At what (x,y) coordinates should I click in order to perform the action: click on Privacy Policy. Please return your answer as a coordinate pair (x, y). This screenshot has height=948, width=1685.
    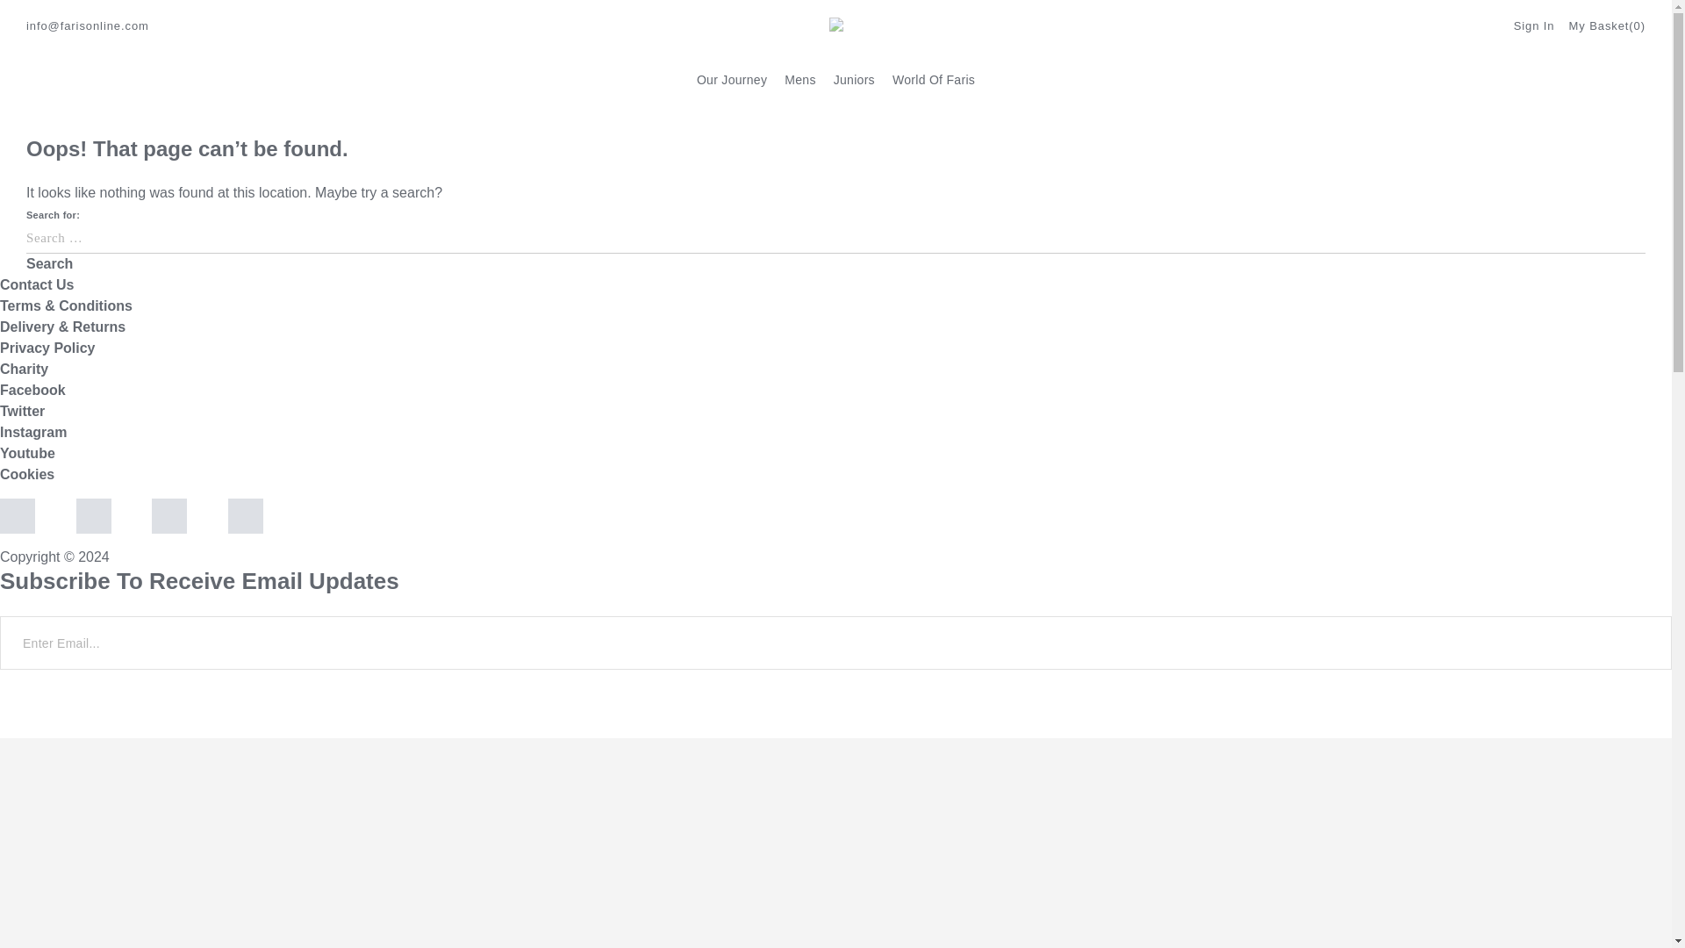
    Looking at the image, I should click on (47, 348).